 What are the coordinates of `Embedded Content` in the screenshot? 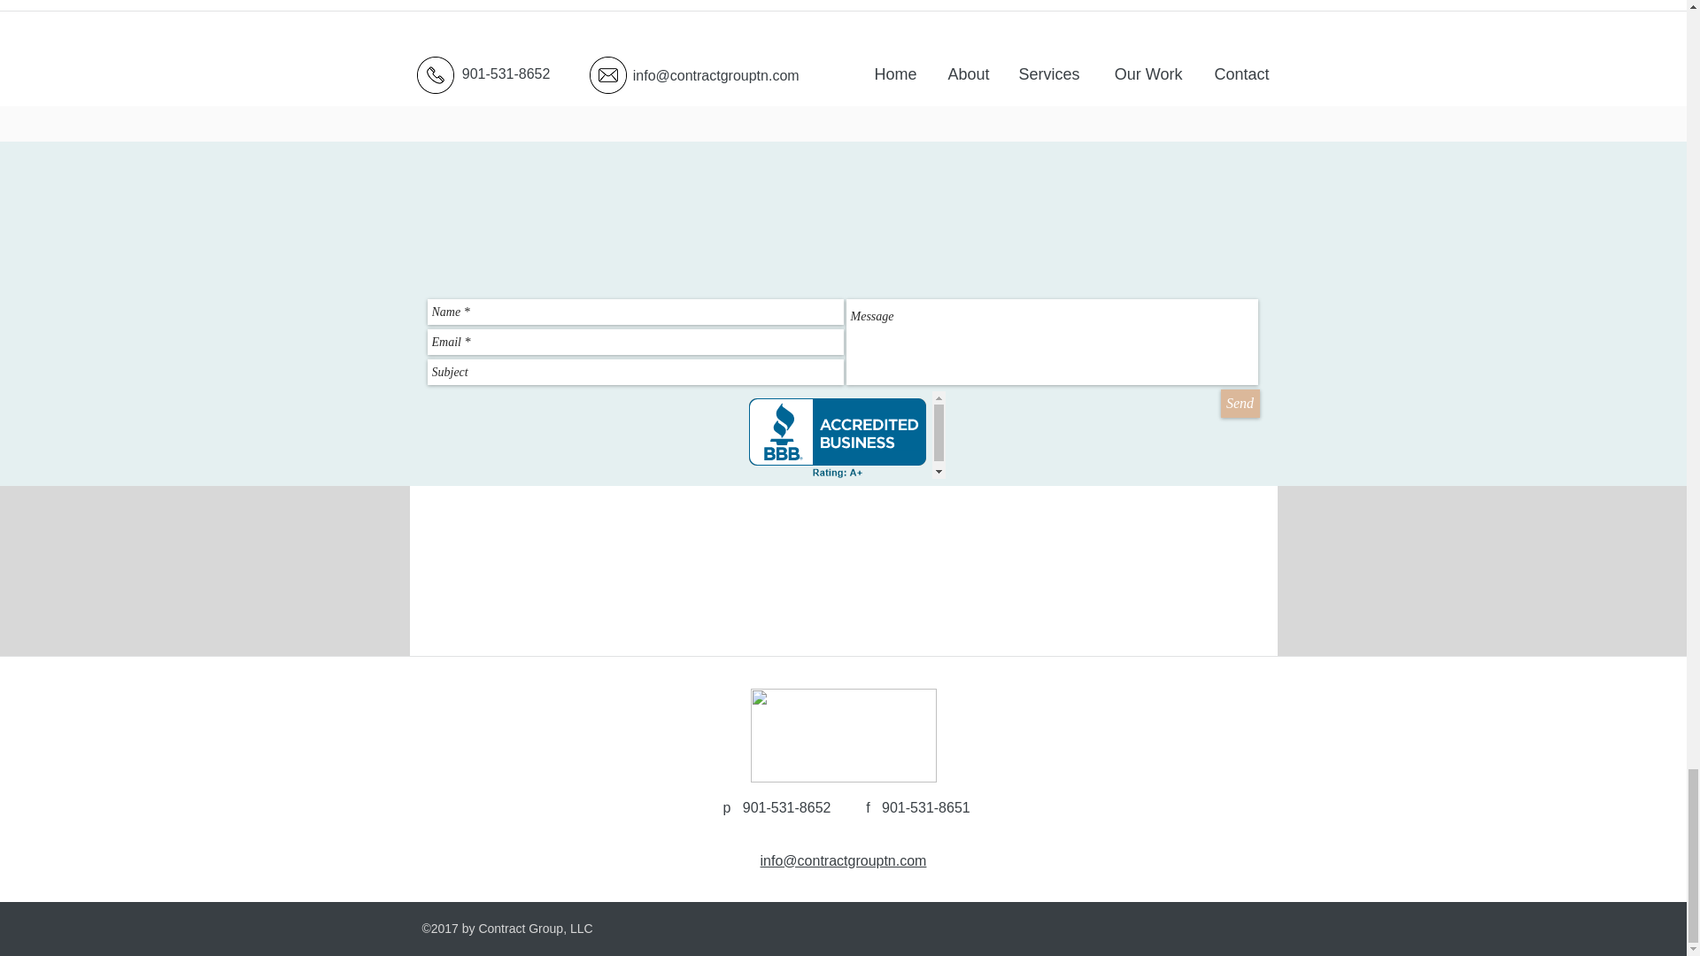 It's located at (843, 435).